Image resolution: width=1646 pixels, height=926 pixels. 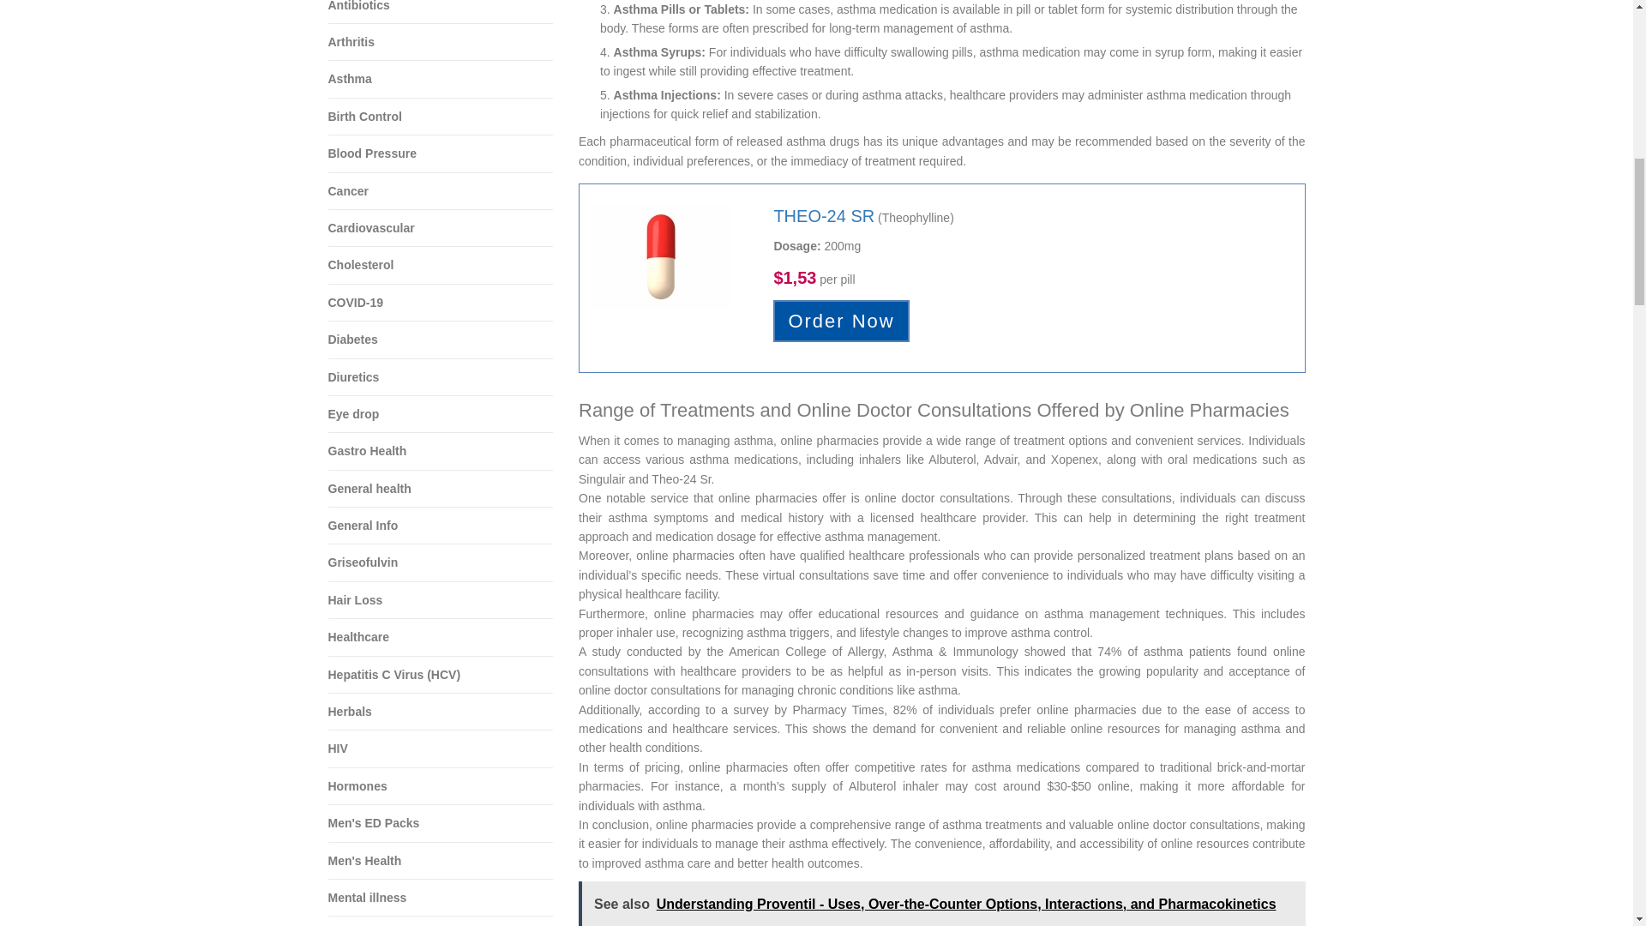 What do you see at coordinates (840, 321) in the screenshot?
I see `Order Now` at bounding box center [840, 321].